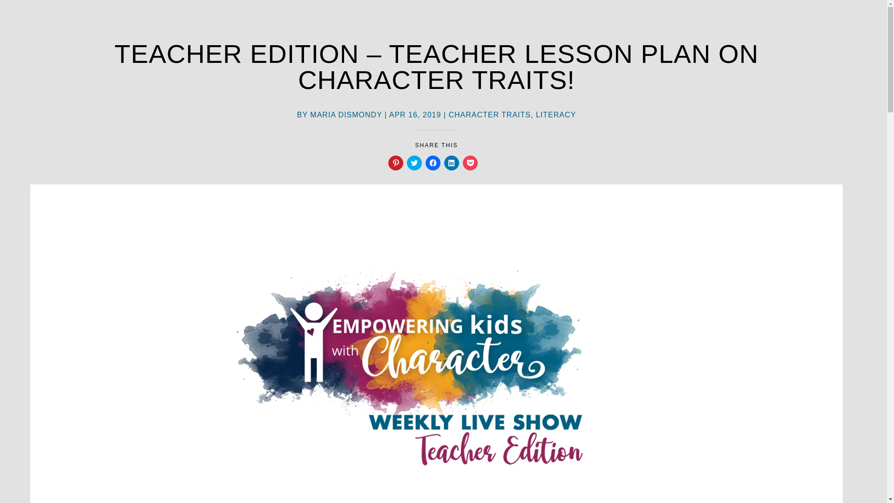  I want to click on Click to share on Twitter, so click(414, 163).